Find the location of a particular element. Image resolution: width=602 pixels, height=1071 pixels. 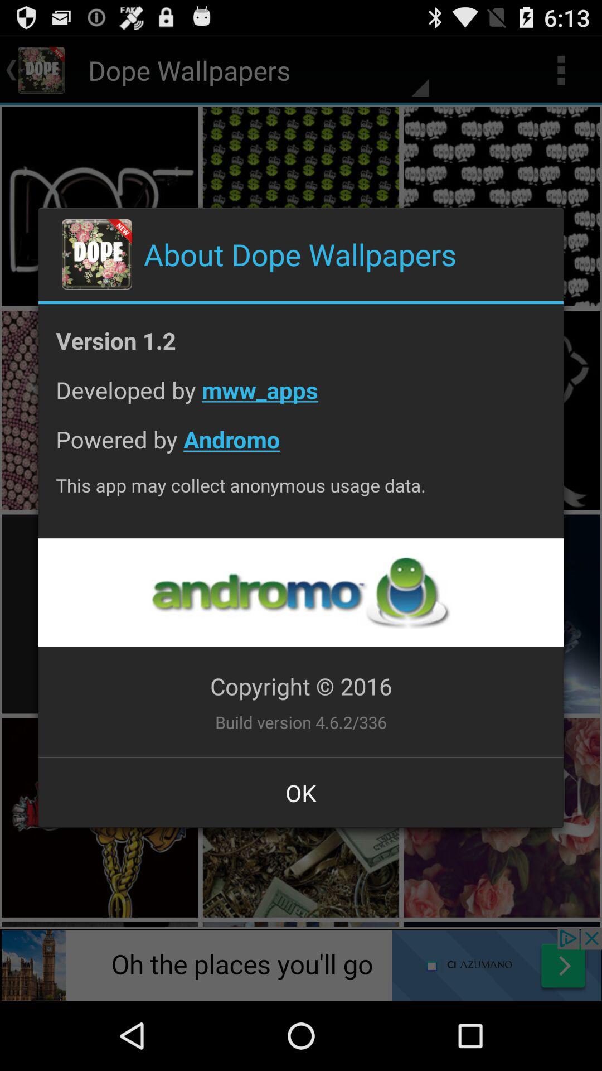

launch item above this app may app is located at coordinates (301, 447).